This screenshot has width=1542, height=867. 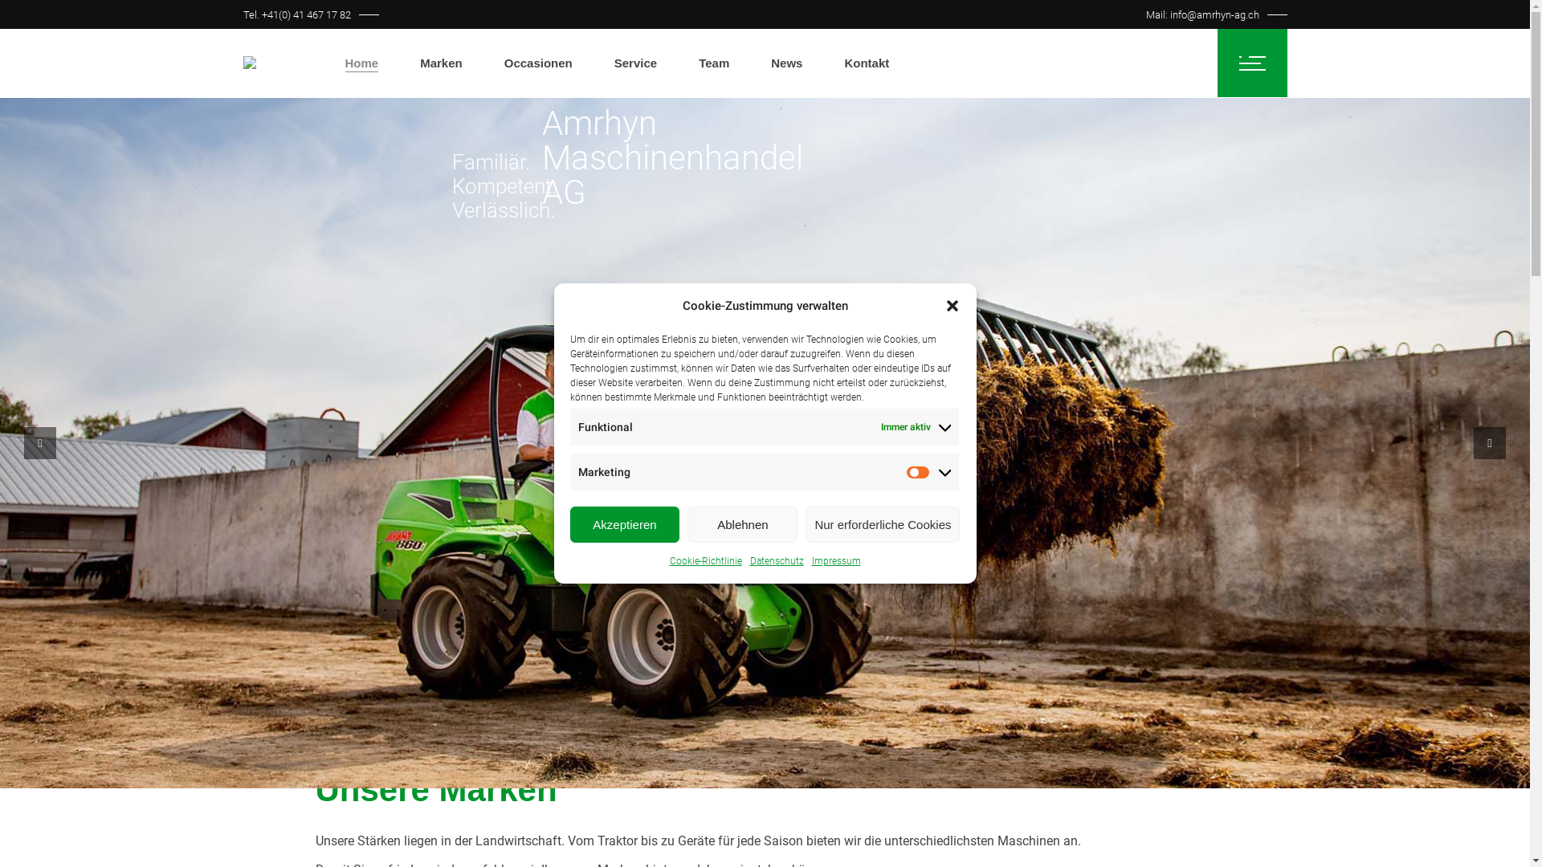 I want to click on Ablehnen, so click(x=742, y=525).